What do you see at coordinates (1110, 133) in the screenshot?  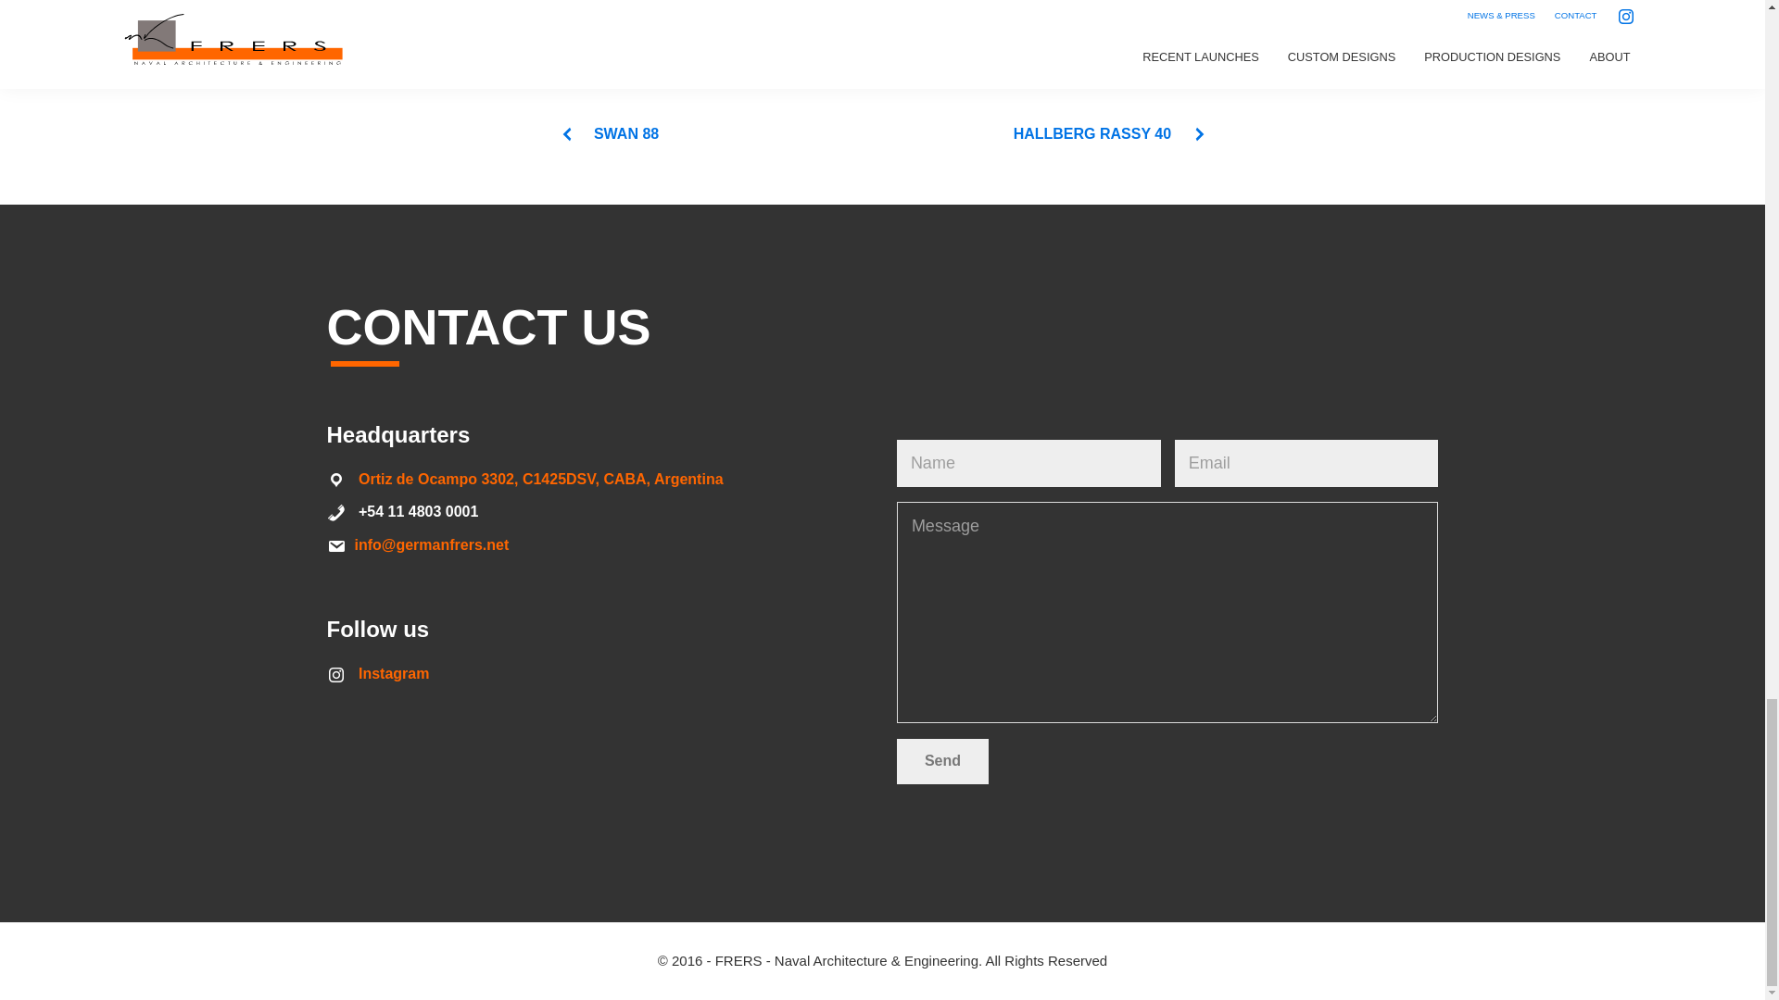 I see `HALLBERG RASSY 40` at bounding box center [1110, 133].